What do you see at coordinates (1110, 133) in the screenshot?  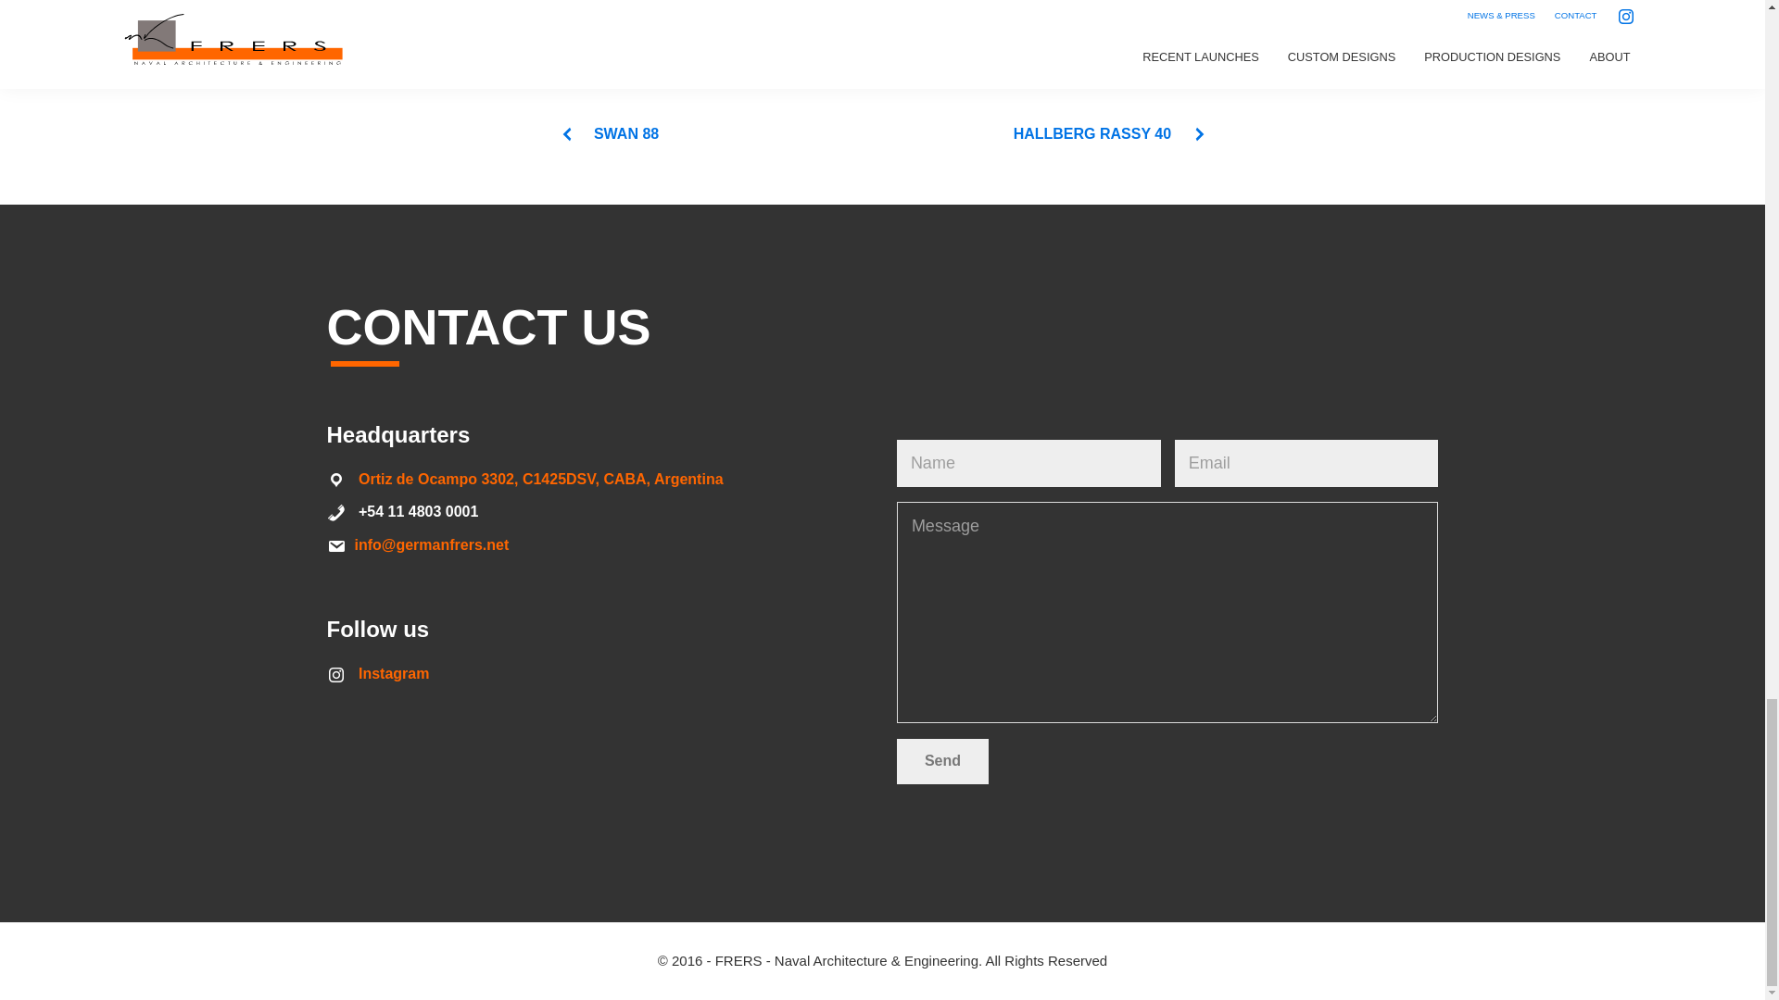 I see `HALLBERG RASSY 40` at bounding box center [1110, 133].